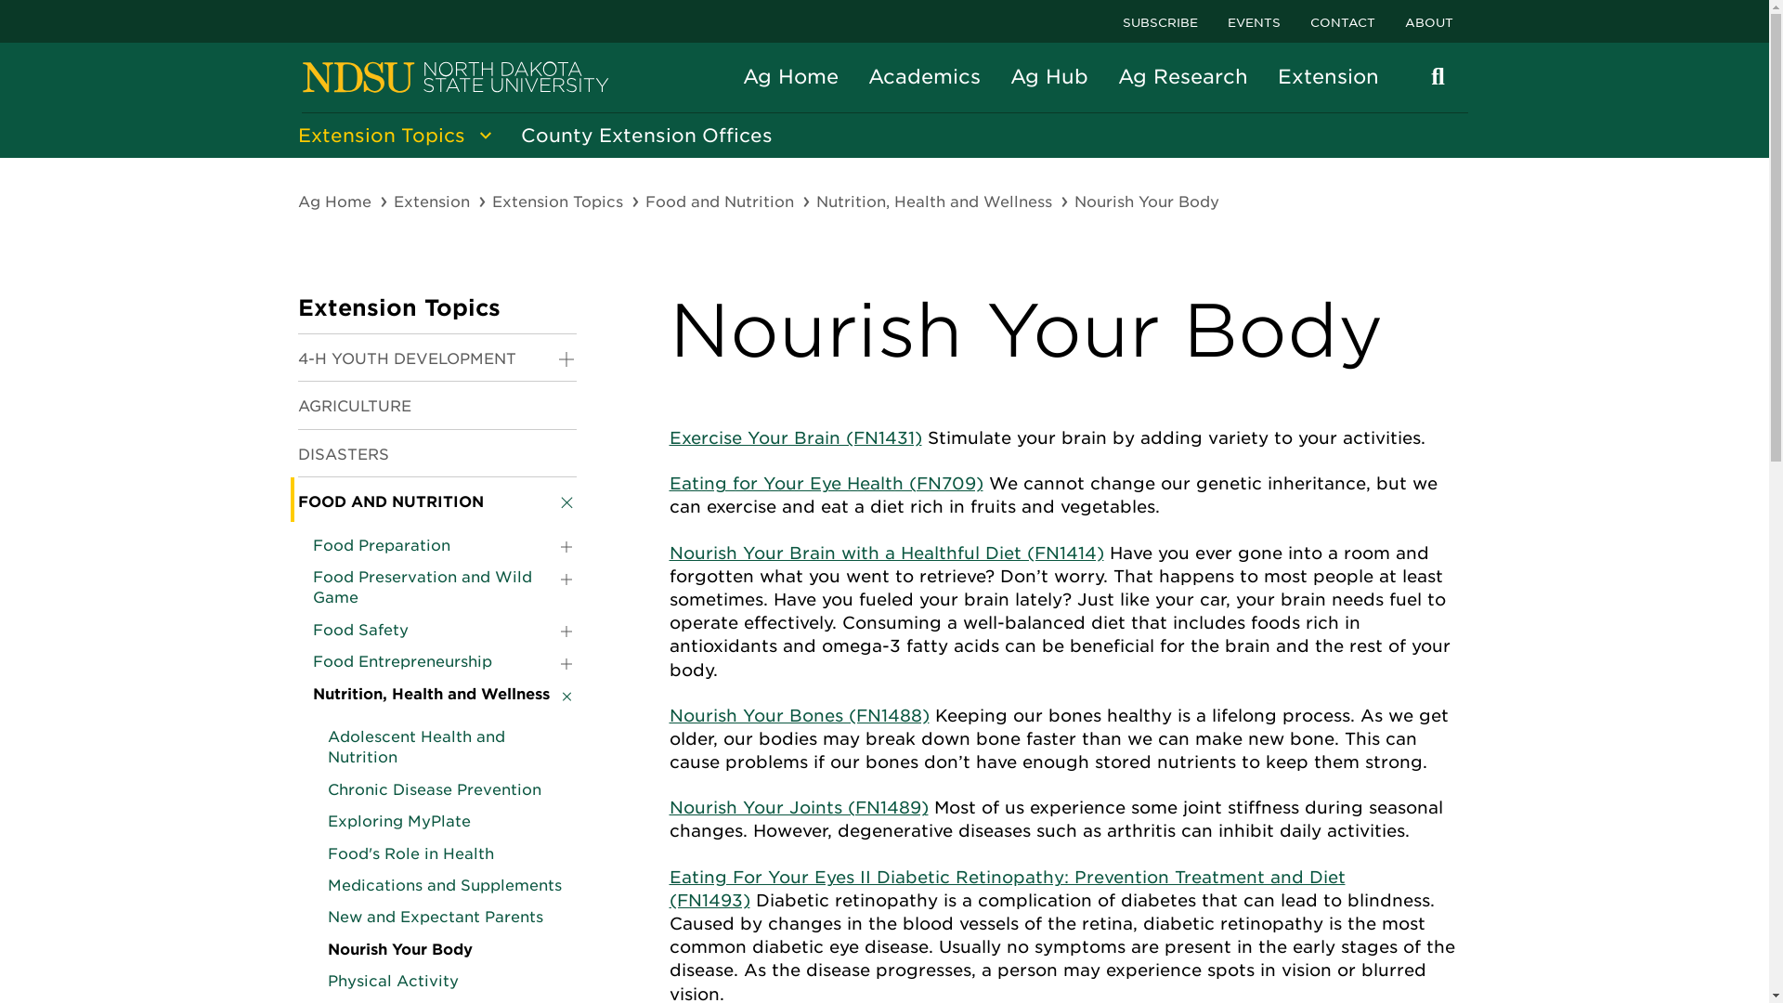 Image resolution: width=1783 pixels, height=1003 pixels. I want to click on Ag Home, so click(790, 76).